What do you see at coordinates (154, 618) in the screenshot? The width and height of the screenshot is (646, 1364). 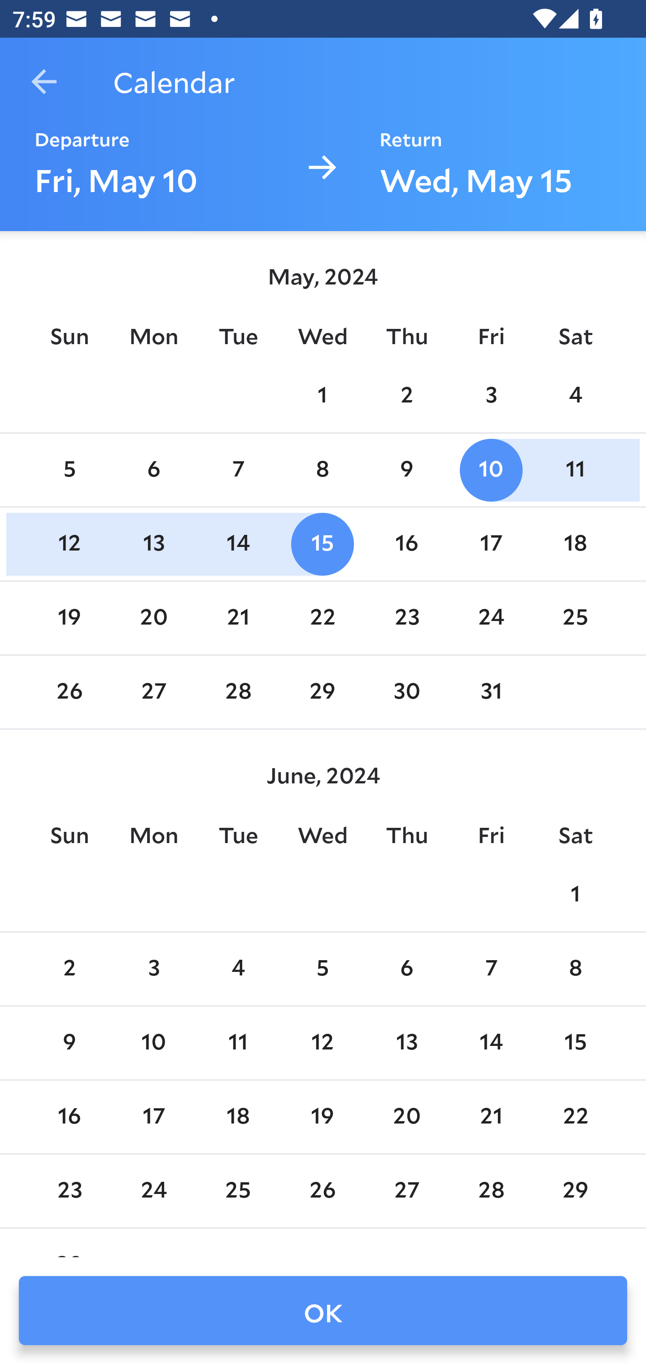 I see `20` at bounding box center [154, 618].